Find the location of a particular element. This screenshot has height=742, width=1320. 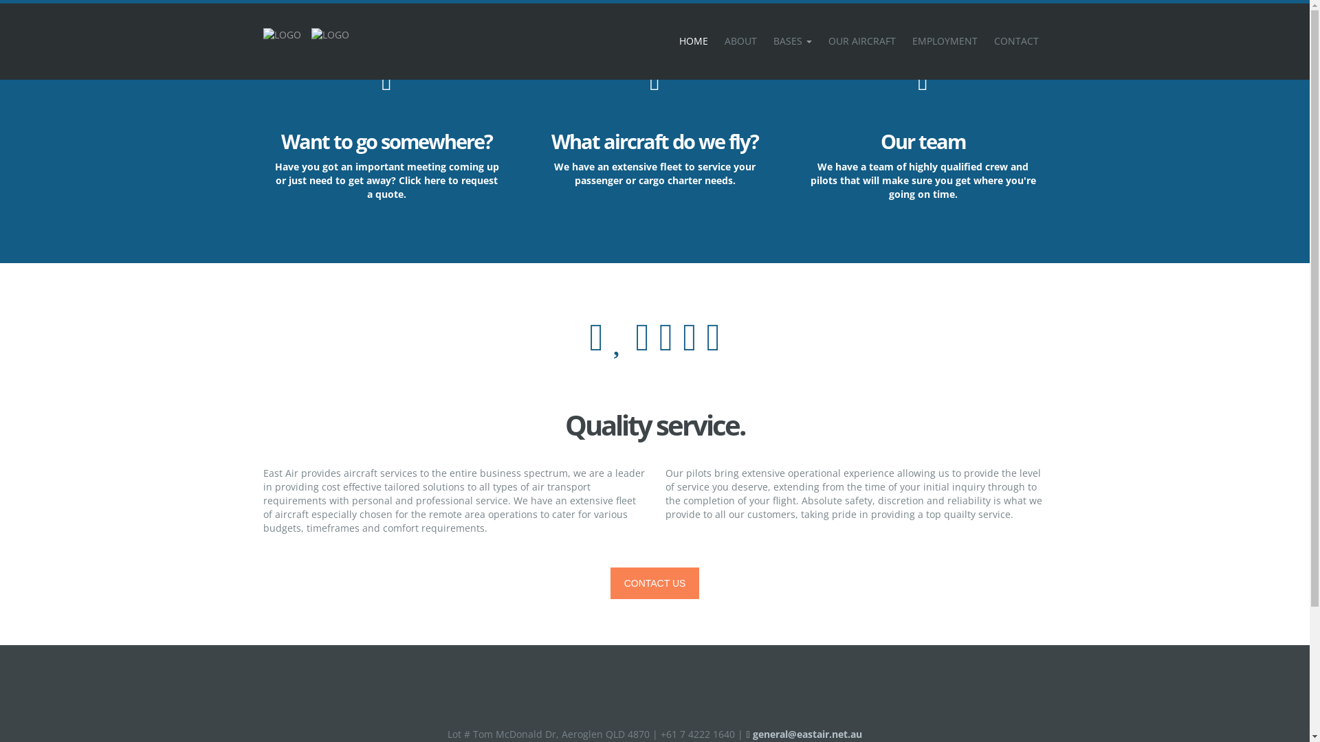

HOME is located at coordinates (694, 41).